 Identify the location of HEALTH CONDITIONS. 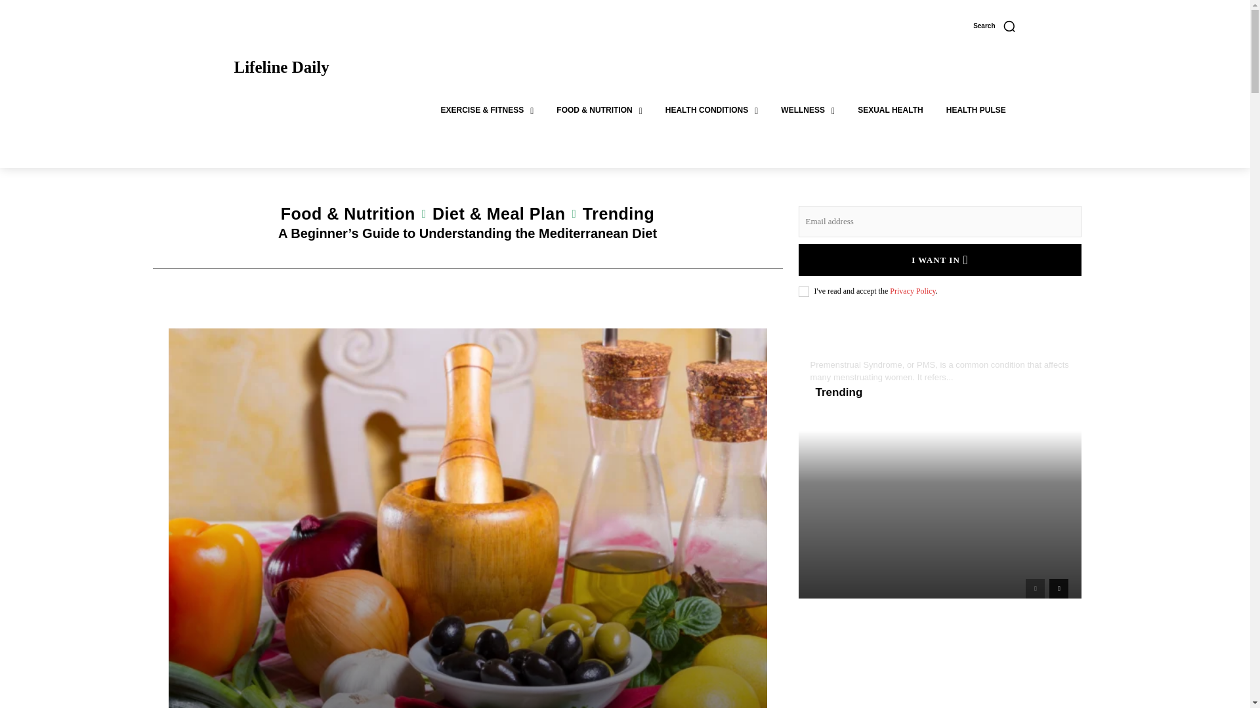
(712, 110).